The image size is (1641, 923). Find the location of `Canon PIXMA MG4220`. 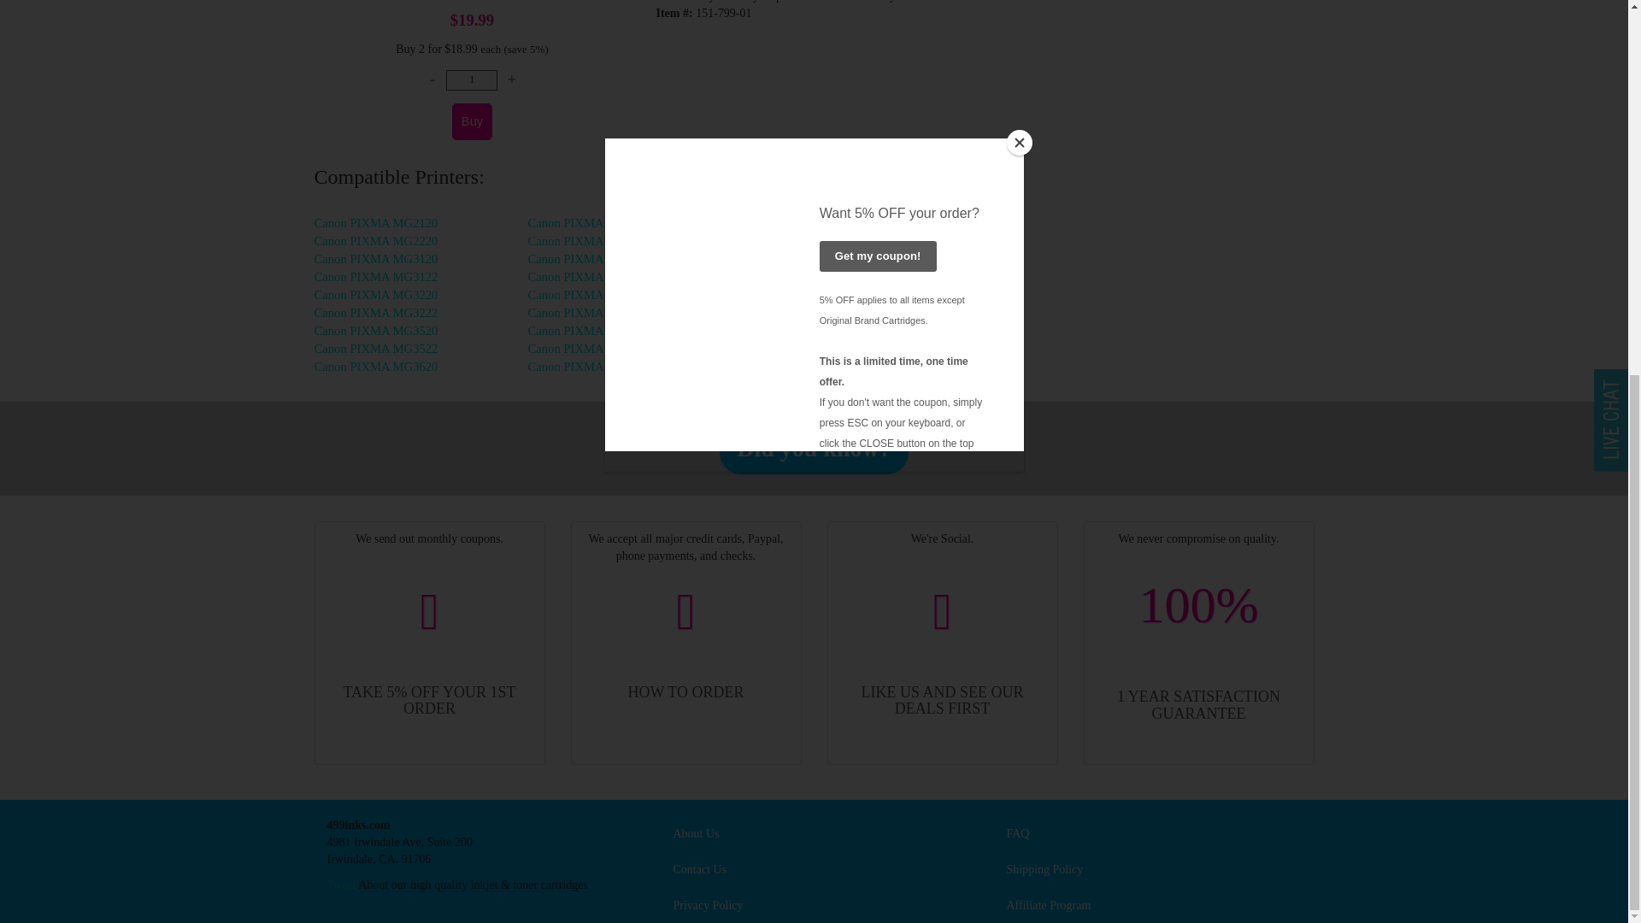

Canon PIXMA MG4220 is located at coordinates (590, 241).